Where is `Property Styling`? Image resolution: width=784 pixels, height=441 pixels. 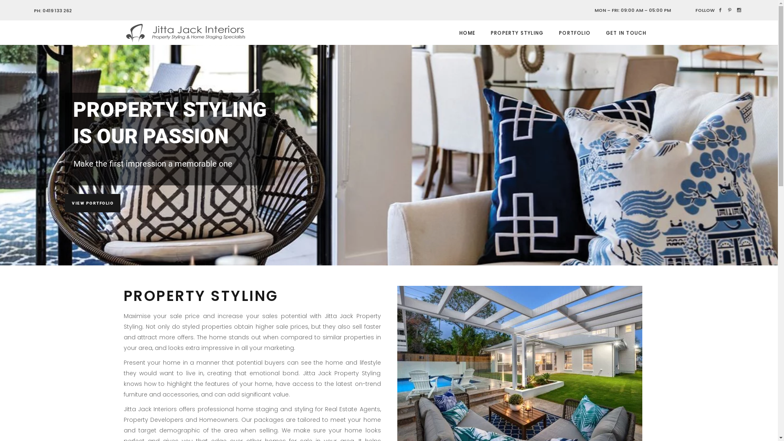
Property Styling is located at coordinates (507, 416).